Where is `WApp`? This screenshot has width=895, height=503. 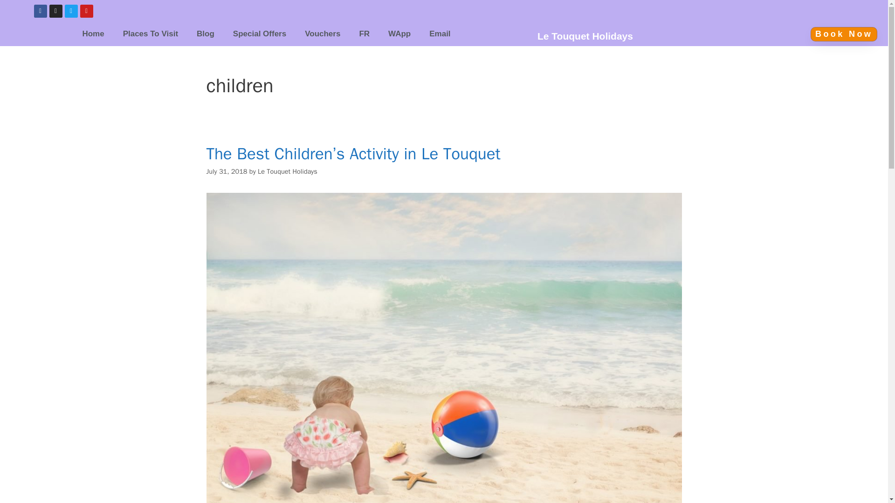
WApp is located at coordinates (399, 34).